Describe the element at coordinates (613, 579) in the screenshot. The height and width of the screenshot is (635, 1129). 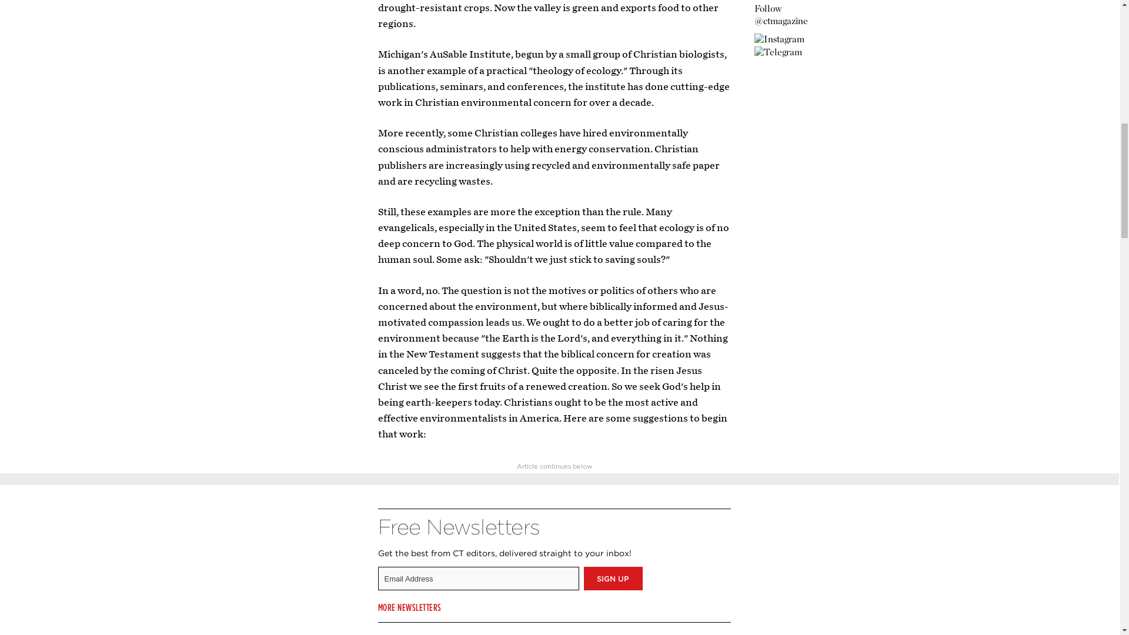
I see `Sign Up` at that location.